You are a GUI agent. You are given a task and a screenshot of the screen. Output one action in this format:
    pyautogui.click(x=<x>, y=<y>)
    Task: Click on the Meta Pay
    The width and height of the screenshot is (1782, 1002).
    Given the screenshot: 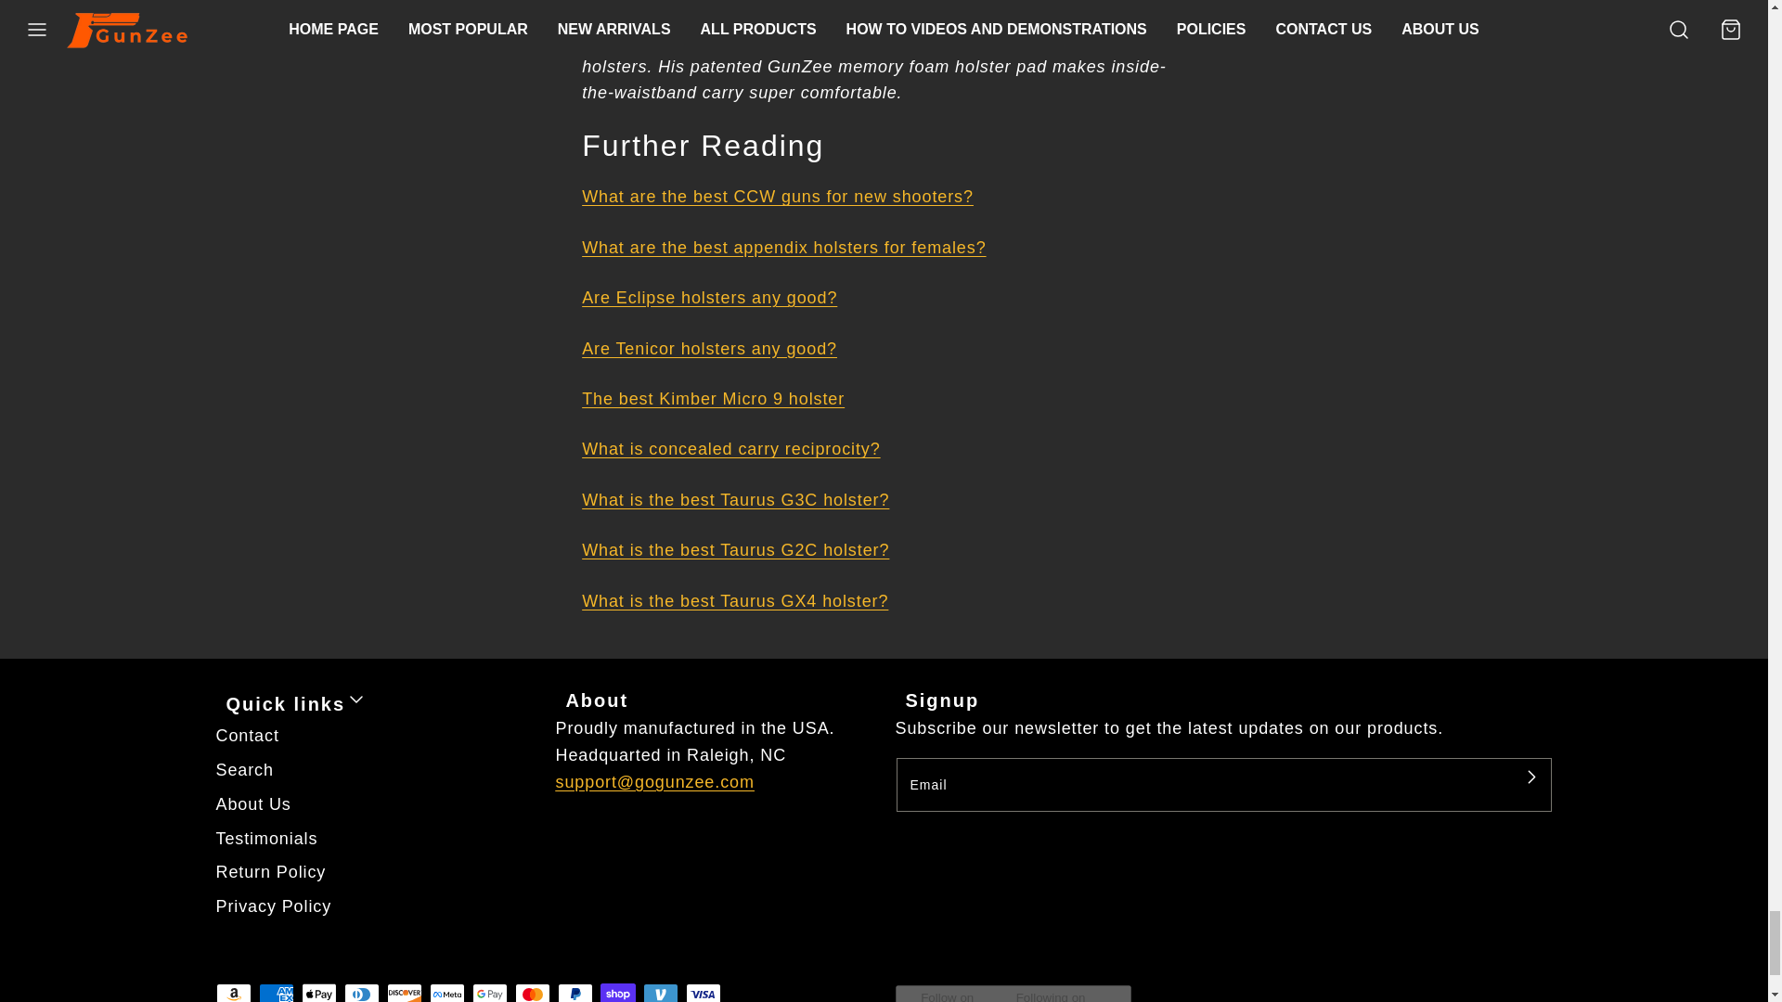 What is the action you would take?
    pyautogui.click(x=445, y=993)
    